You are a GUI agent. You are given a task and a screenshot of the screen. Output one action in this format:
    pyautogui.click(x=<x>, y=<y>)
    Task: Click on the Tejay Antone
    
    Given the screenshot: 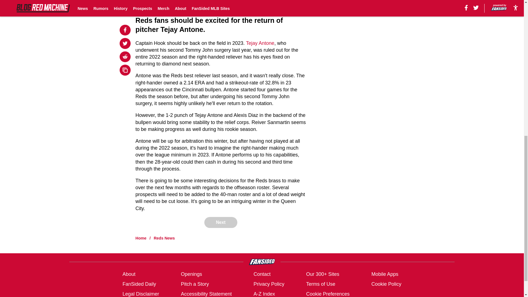 What is the action you would take?
    pyautogui.click(x=260, y=43)
    